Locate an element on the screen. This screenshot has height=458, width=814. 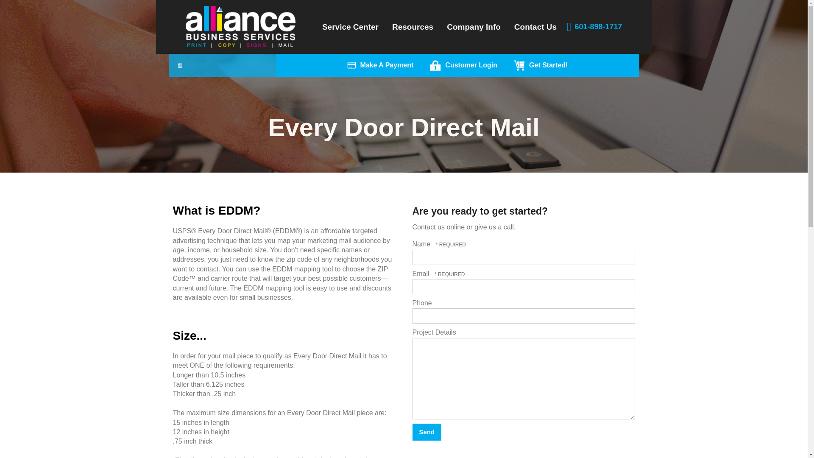
Company Info is located at coordinates (474, 27).